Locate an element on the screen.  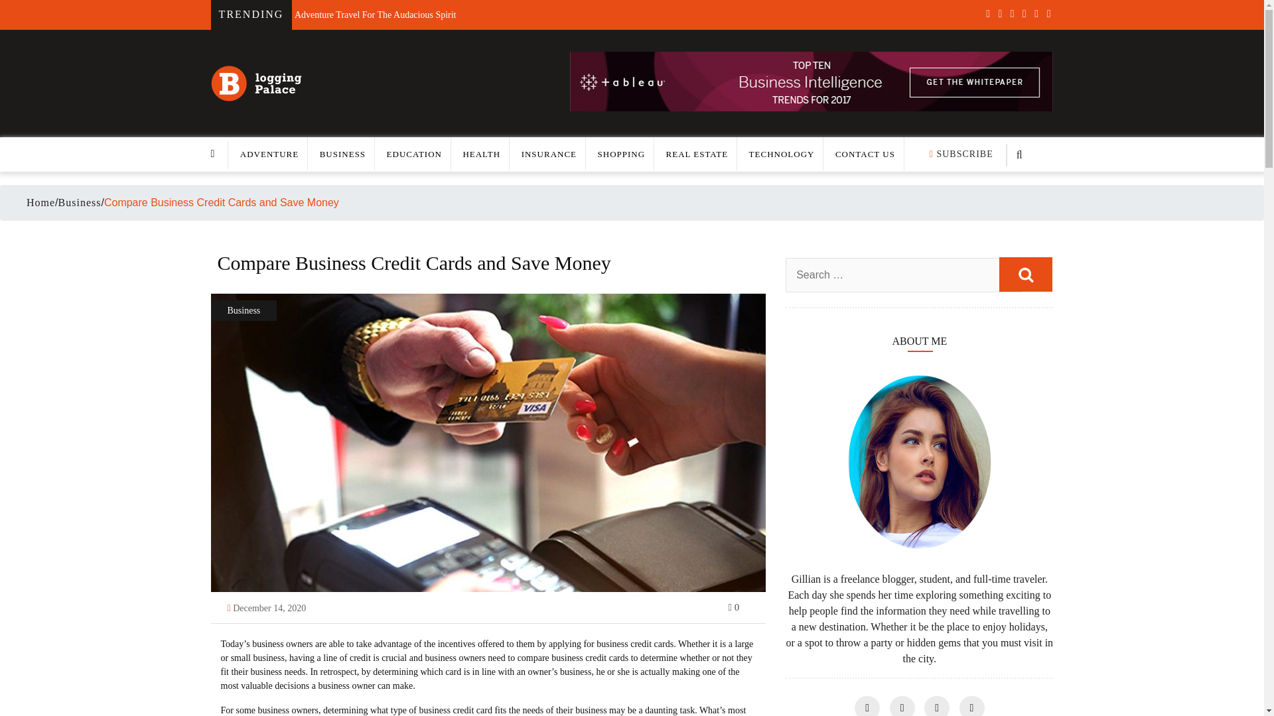
CONTACT US is located at coordinates (865, 154).